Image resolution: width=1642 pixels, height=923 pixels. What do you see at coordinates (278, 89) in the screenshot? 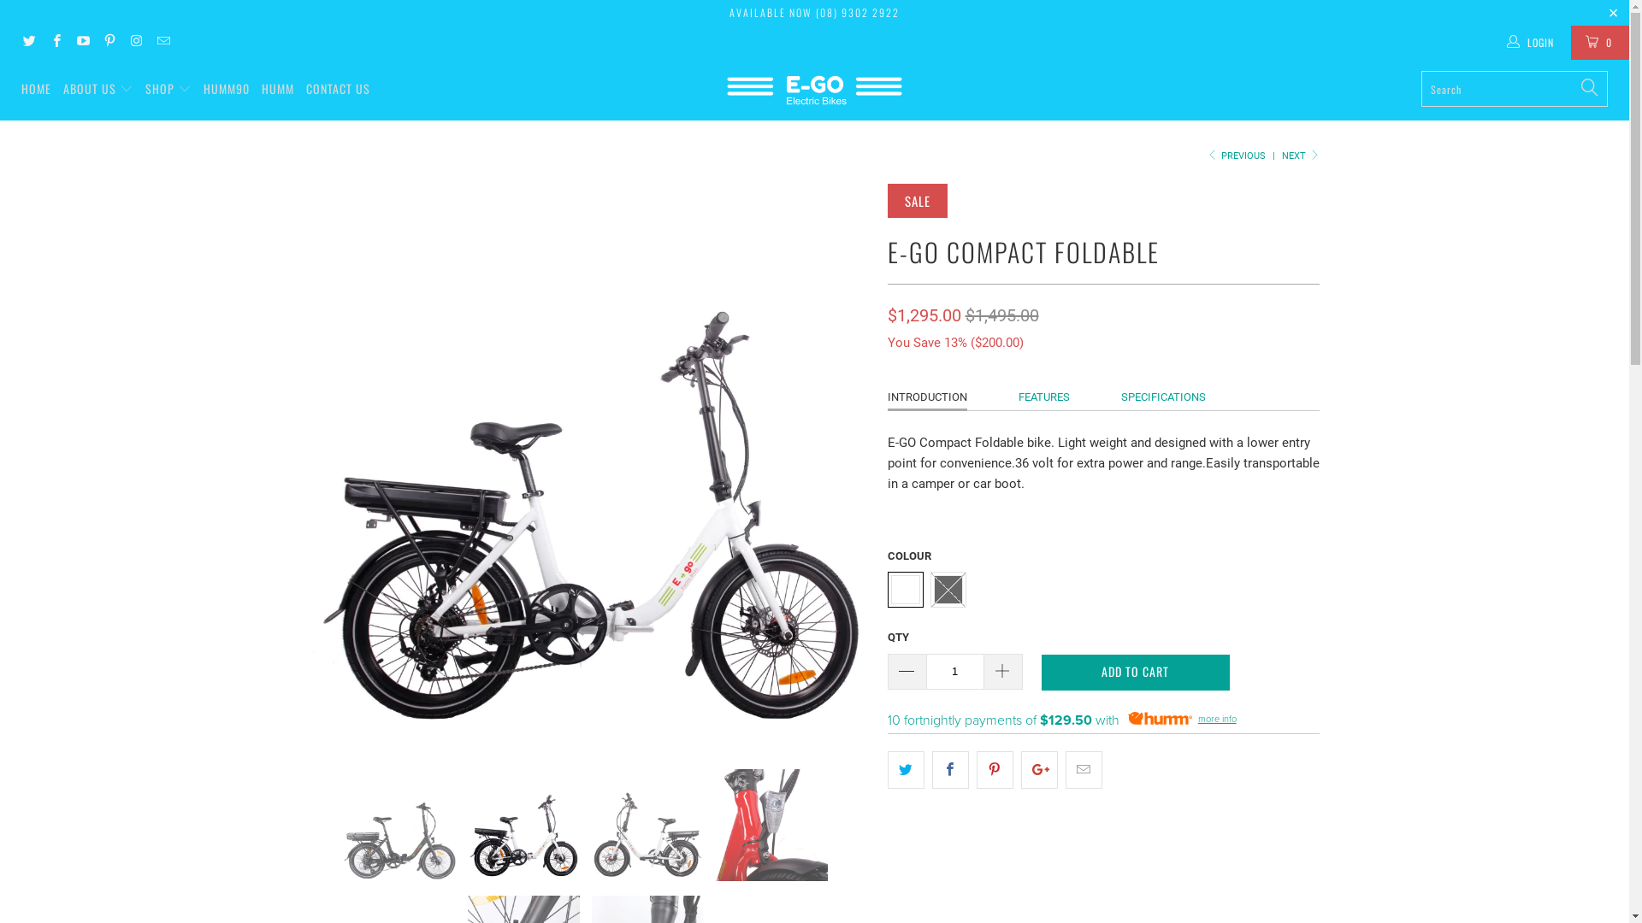
I see `HUMM` at bounding box center [278, 89].